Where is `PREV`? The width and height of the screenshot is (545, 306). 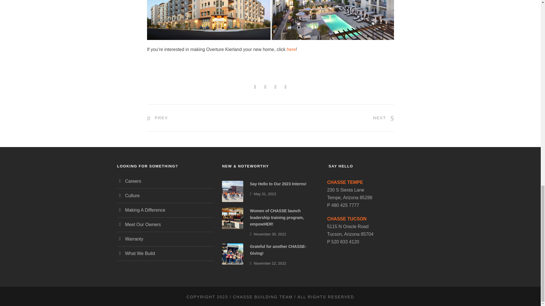 PREV is located at coordinates (157, 118).